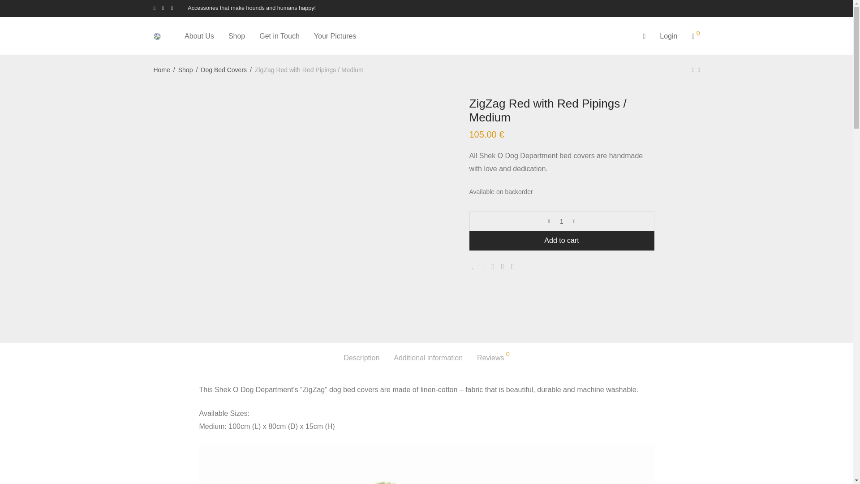 This screenshot has height=484, width=860. What do you see at coordinates (236, 36) in the screenshot?
I see `Shop` at bounding box center [236, 36].